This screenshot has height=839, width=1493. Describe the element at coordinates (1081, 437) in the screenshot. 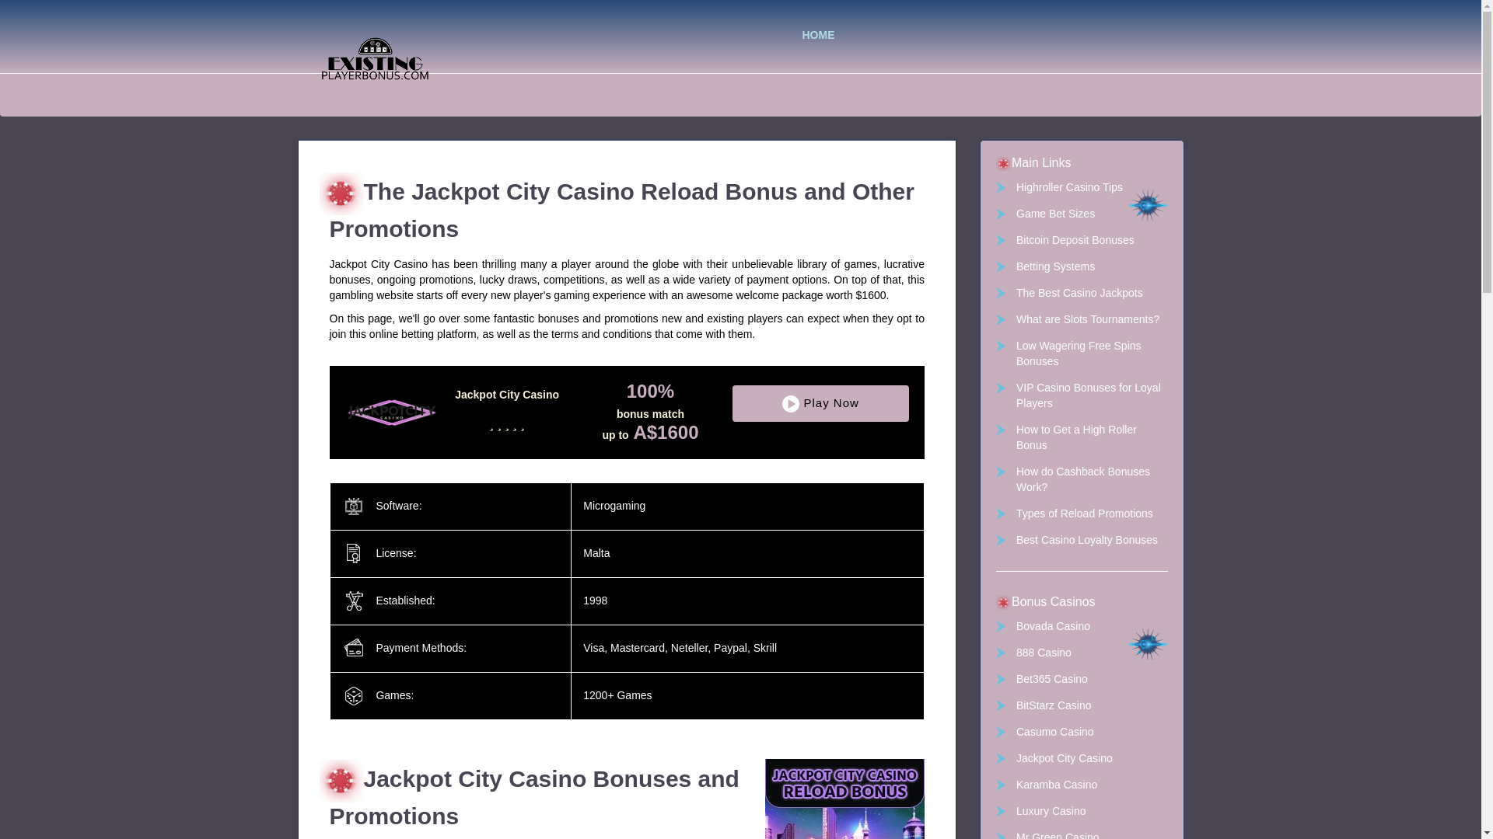

I see `How to Get a High Roller Bonus` at that location.